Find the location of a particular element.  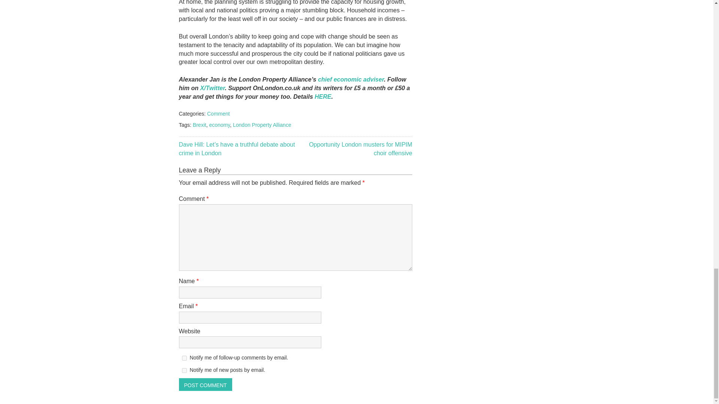

subscribe is located at coordinates (184, 370).